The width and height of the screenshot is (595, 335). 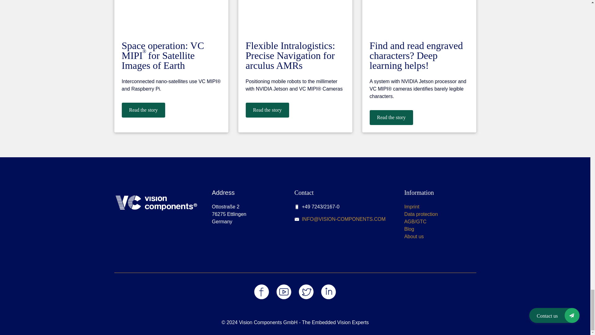 What do you see at coordinates (421, 214) in the screenshot?
I see `Data protection` at bounding box center [421, 214].